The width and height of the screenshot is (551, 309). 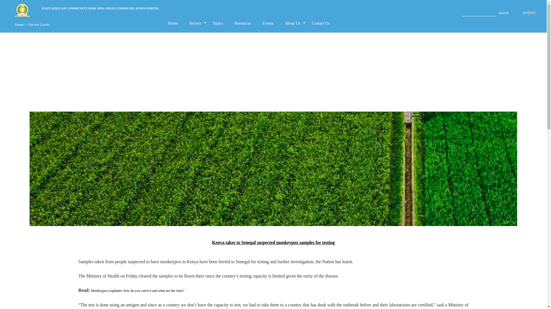 I want to click on FR, so click(x=532, y=13).